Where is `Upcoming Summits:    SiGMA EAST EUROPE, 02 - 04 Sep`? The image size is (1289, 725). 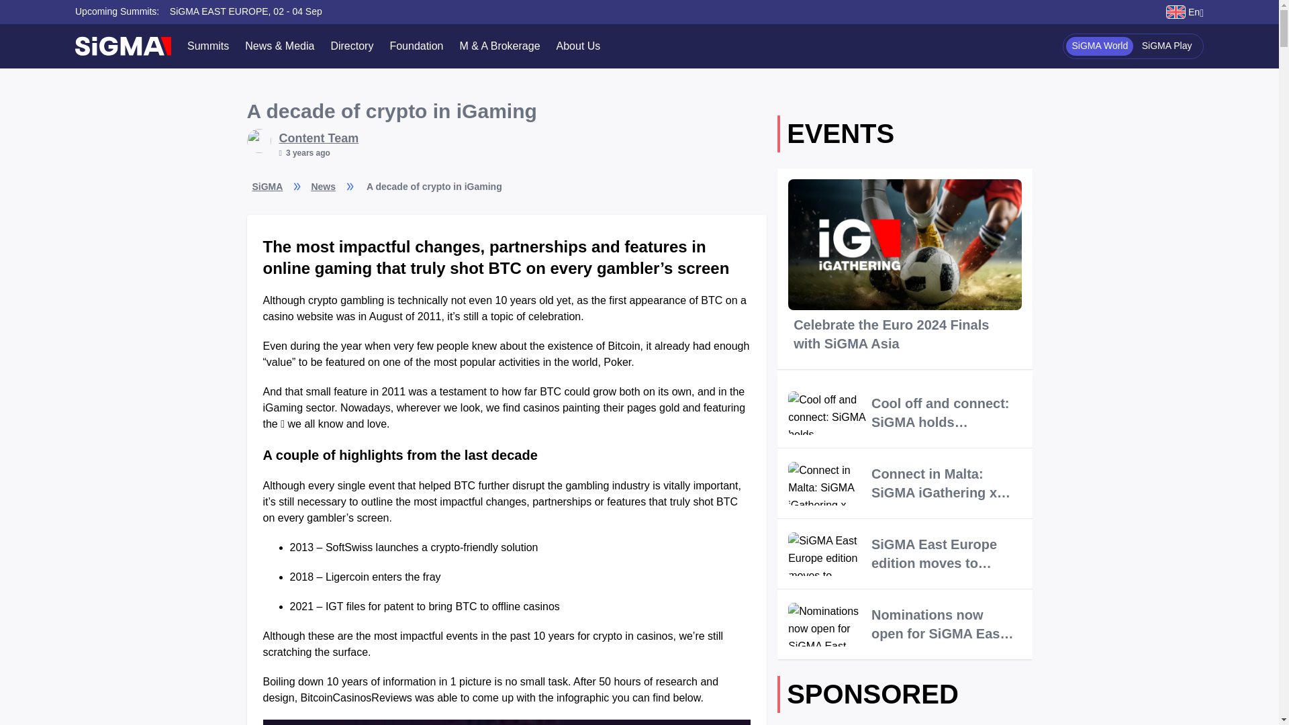
Upcoming Summits:    SiGMA EAST EUROPE, 02 - 04 Sep is located at coordinates (199, 11).